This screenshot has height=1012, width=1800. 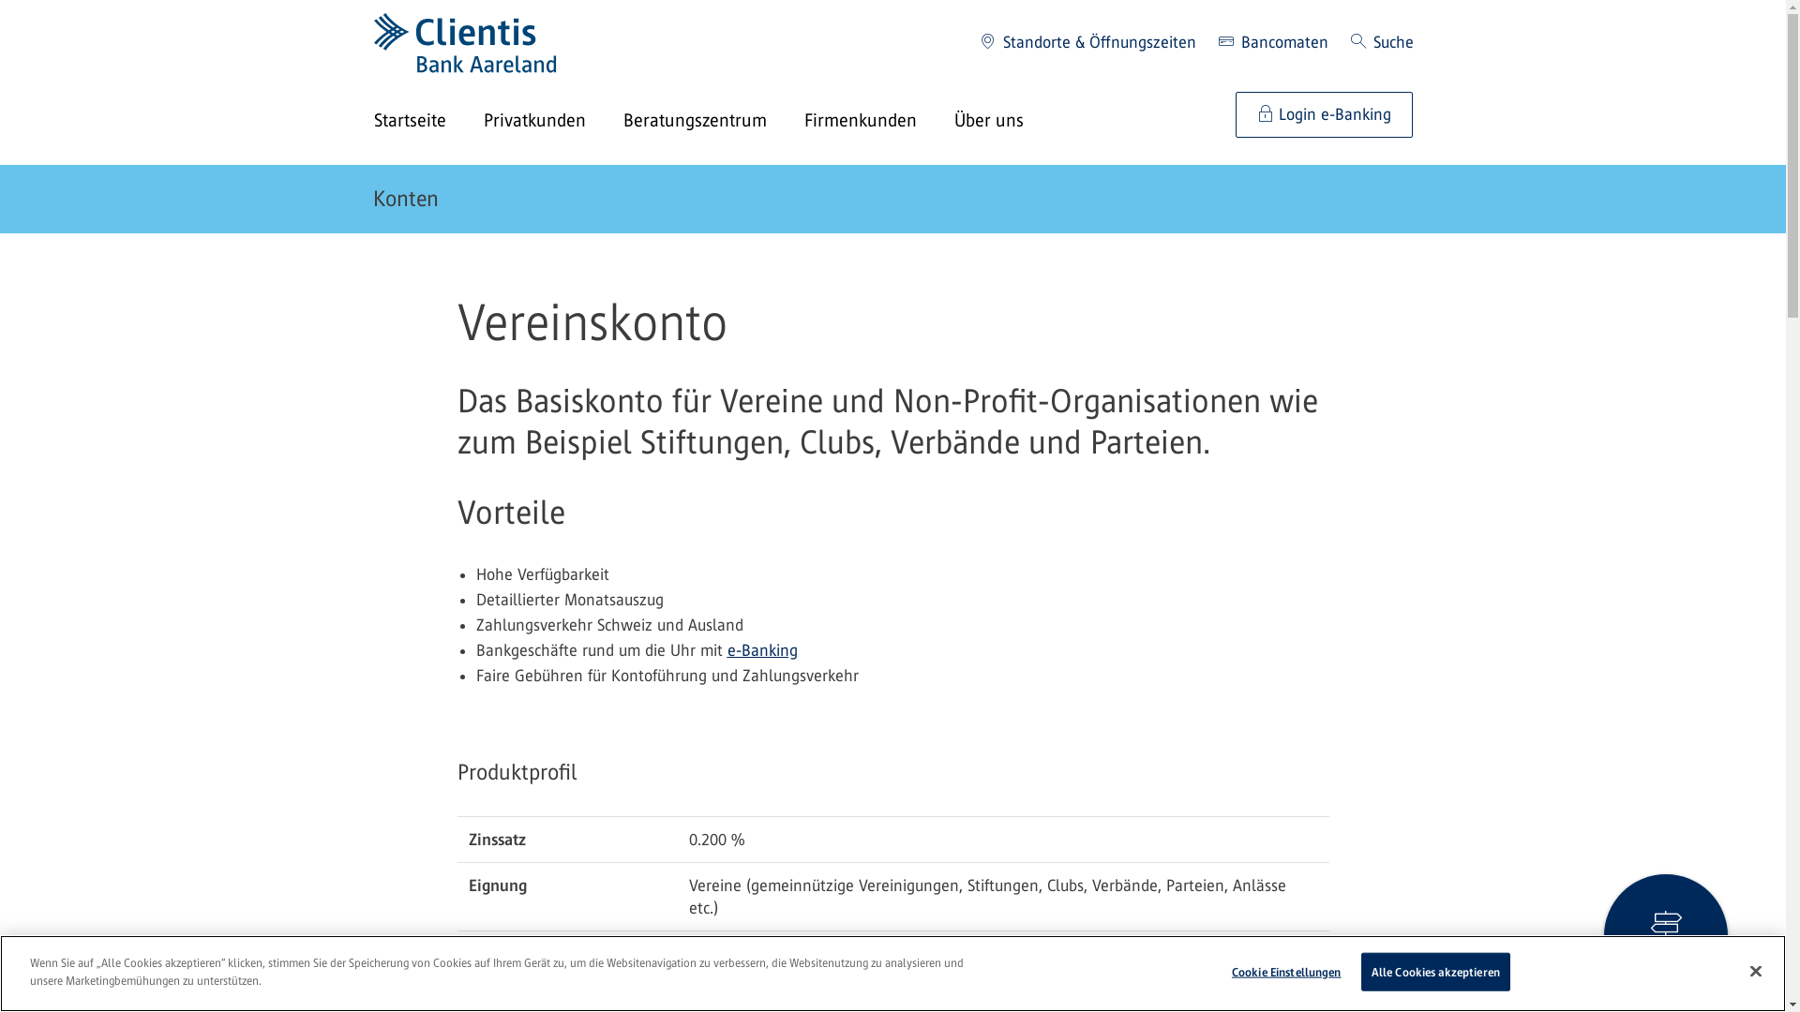 What do you see at coordinates (406, 199) in the screenshot?
I see `Konten` at bounding box center [406, 199].